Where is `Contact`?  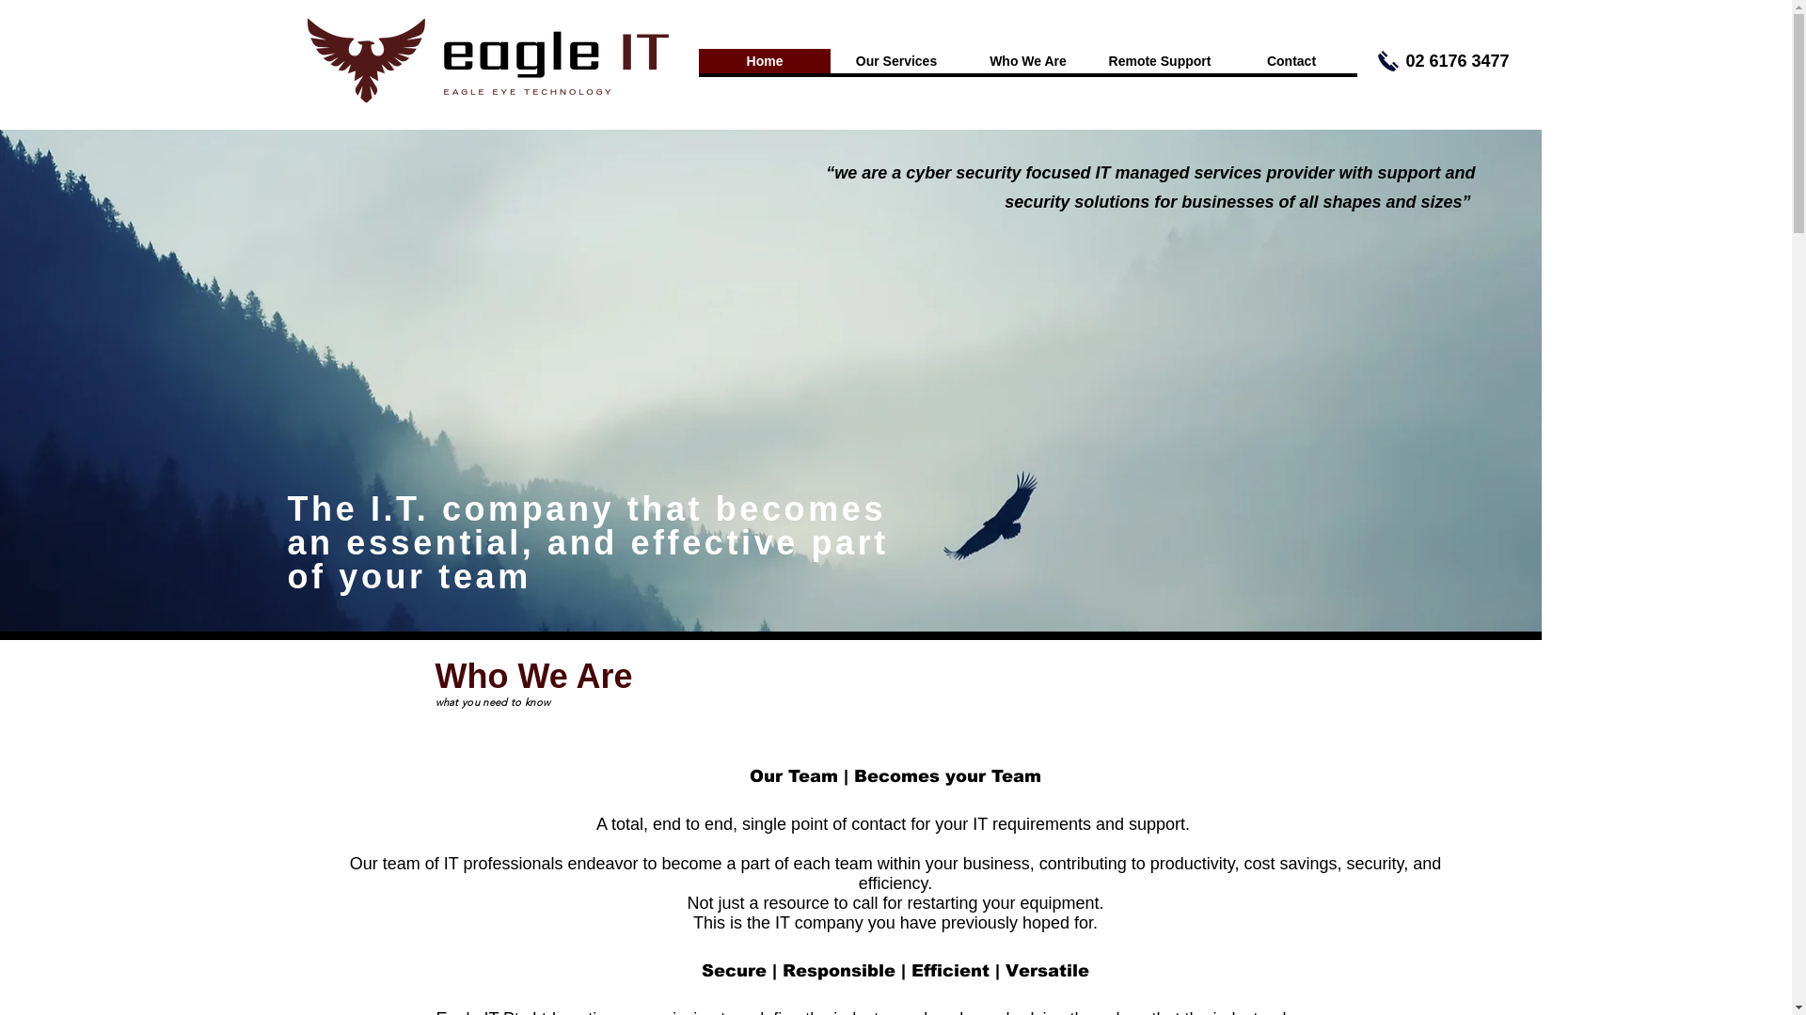
Contact is located at coordinates (1291, 60).